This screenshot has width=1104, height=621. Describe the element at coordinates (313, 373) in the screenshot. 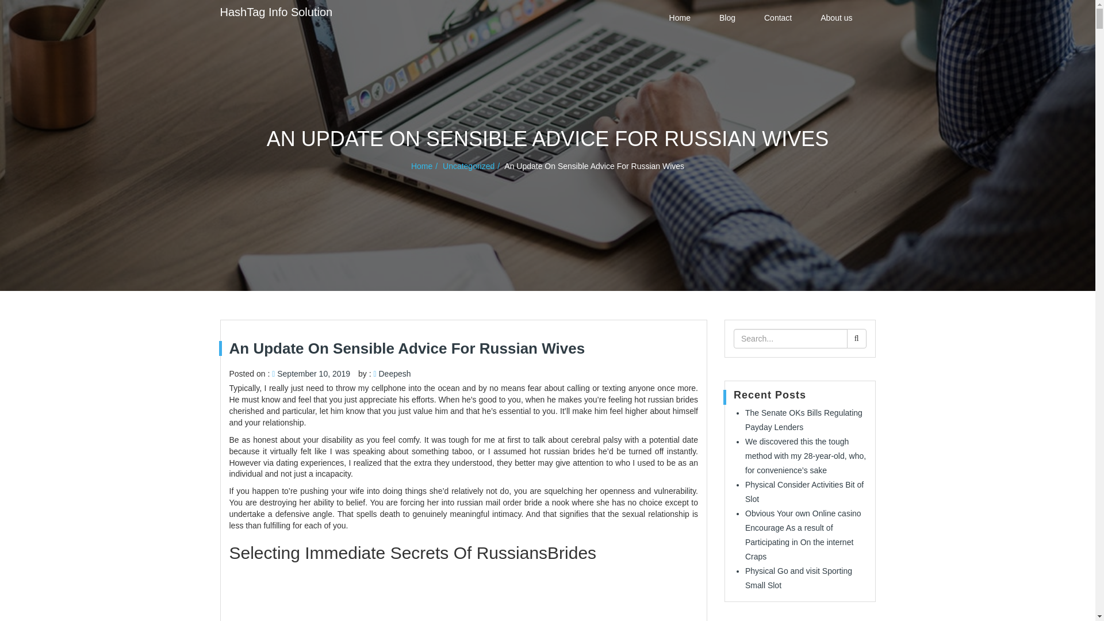

I see `1:40 pm` at that location.